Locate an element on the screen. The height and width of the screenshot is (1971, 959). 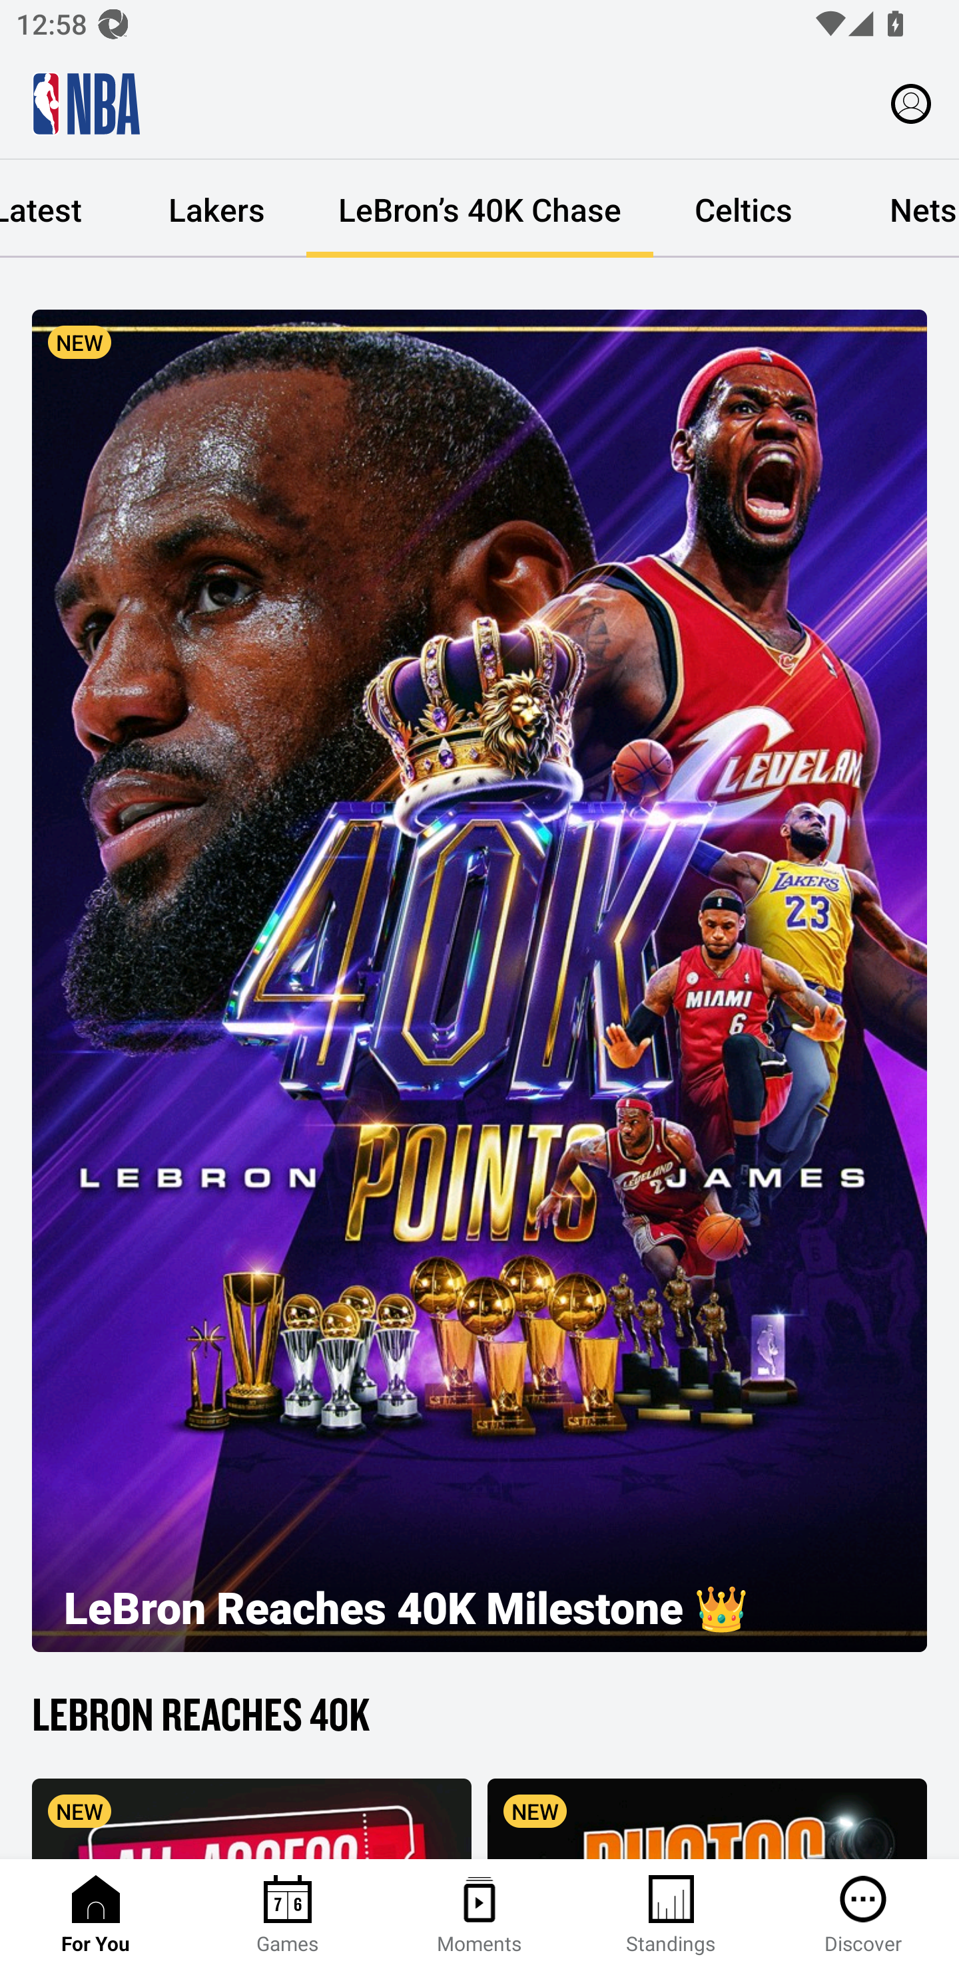
Celtics is located at coordinates (743, 209).